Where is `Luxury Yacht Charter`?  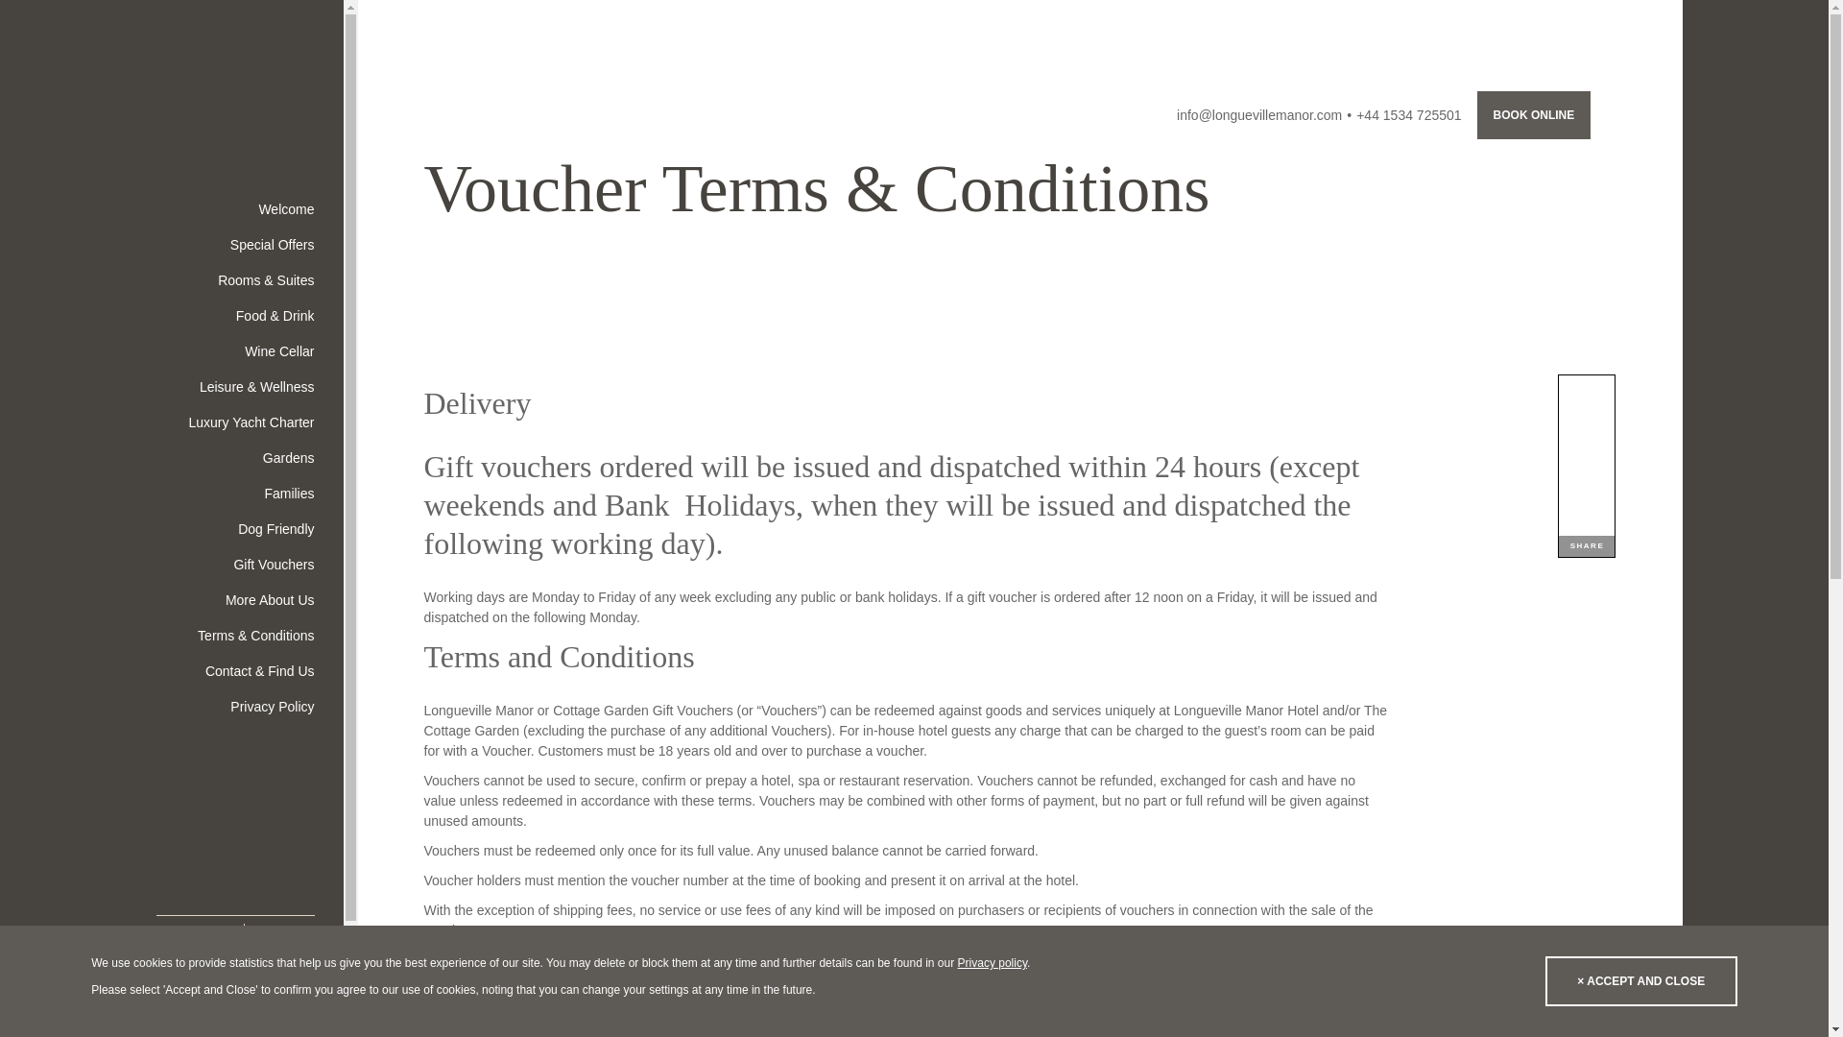
Luxury Yacht Charter is located at coordinates (234, 422).